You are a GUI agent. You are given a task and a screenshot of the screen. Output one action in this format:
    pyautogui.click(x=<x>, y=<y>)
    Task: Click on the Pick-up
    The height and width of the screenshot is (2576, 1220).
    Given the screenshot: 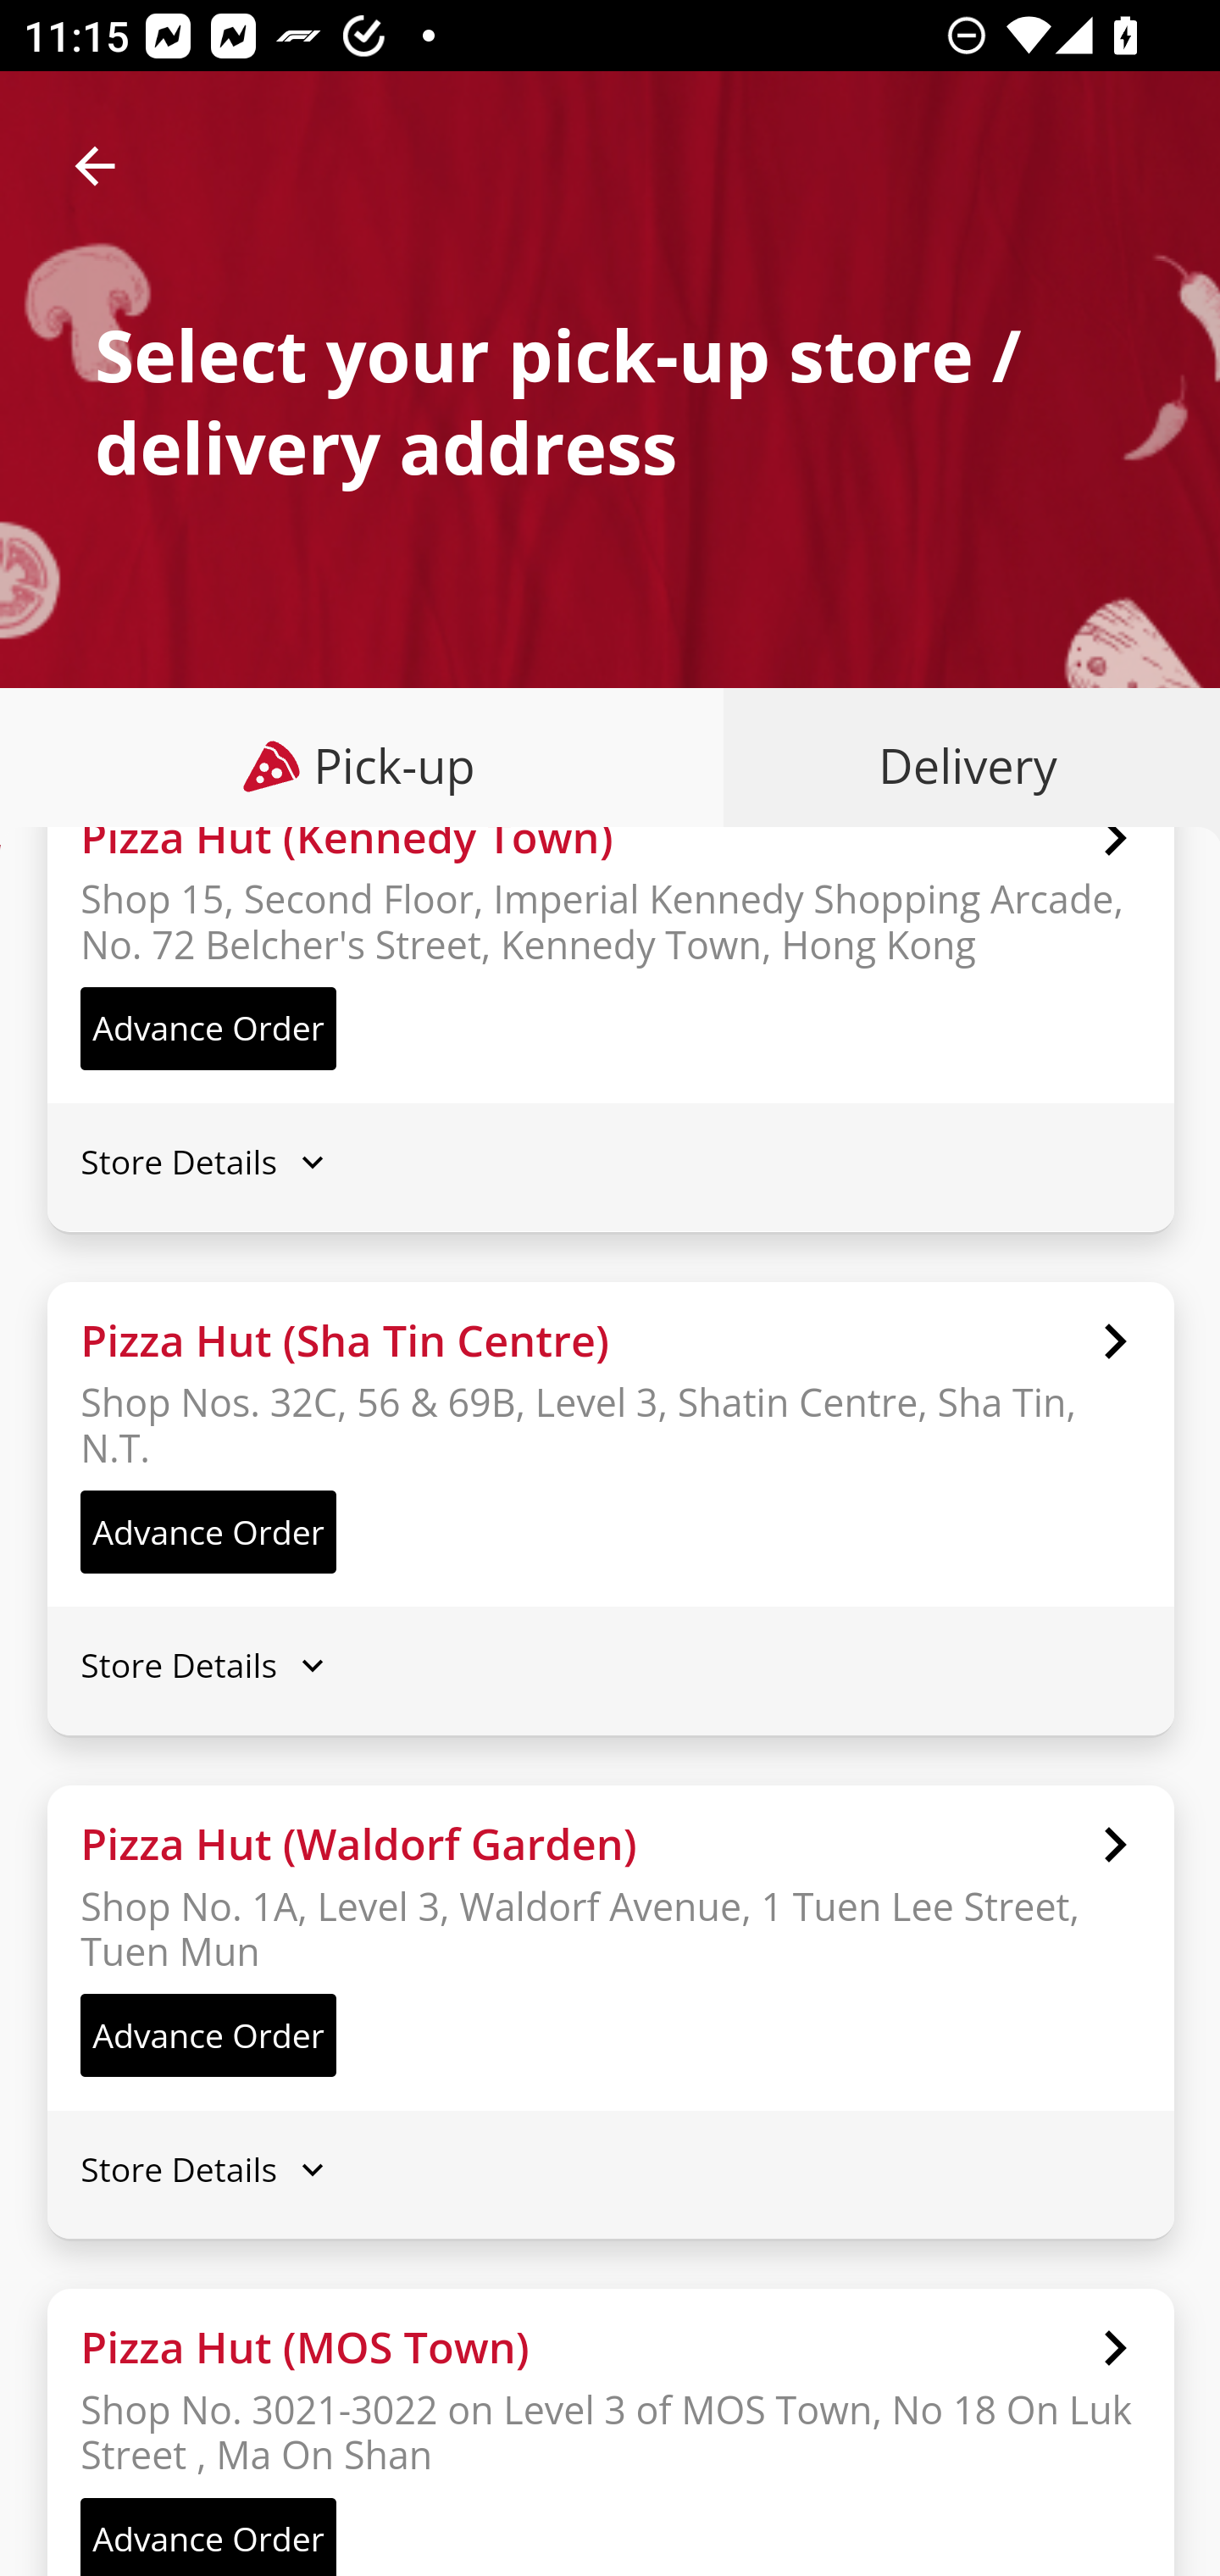 What is the action you would take?
    pyautogui.click(x=363, y=766)
    